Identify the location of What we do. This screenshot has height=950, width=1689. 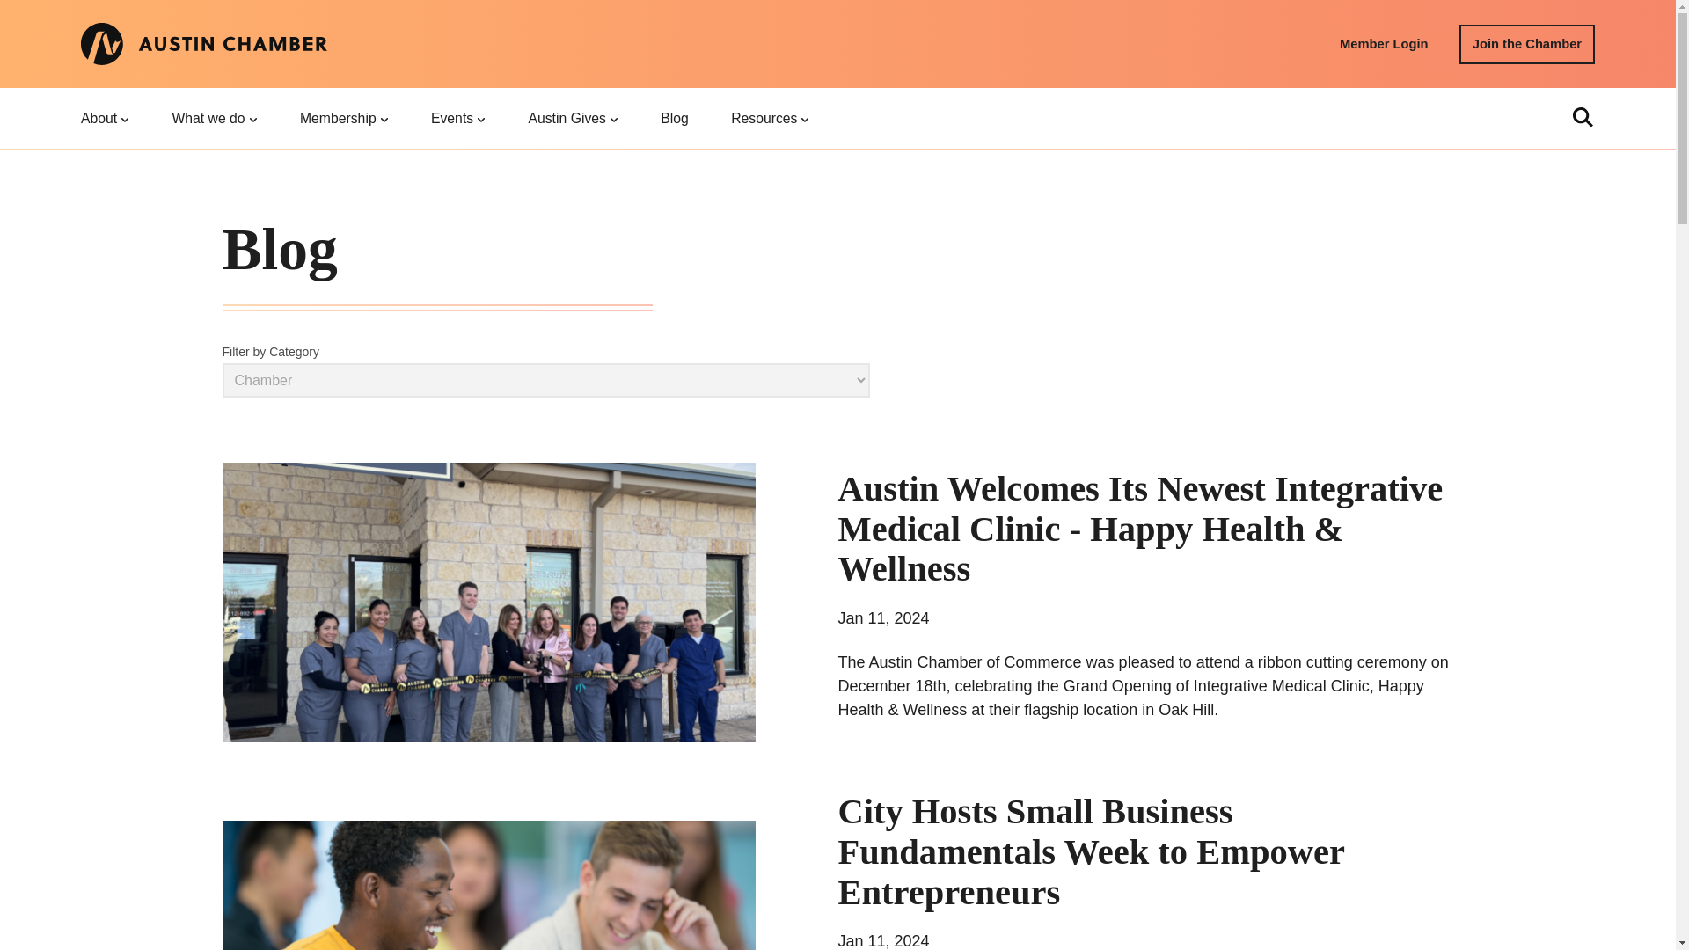
(215, 118).